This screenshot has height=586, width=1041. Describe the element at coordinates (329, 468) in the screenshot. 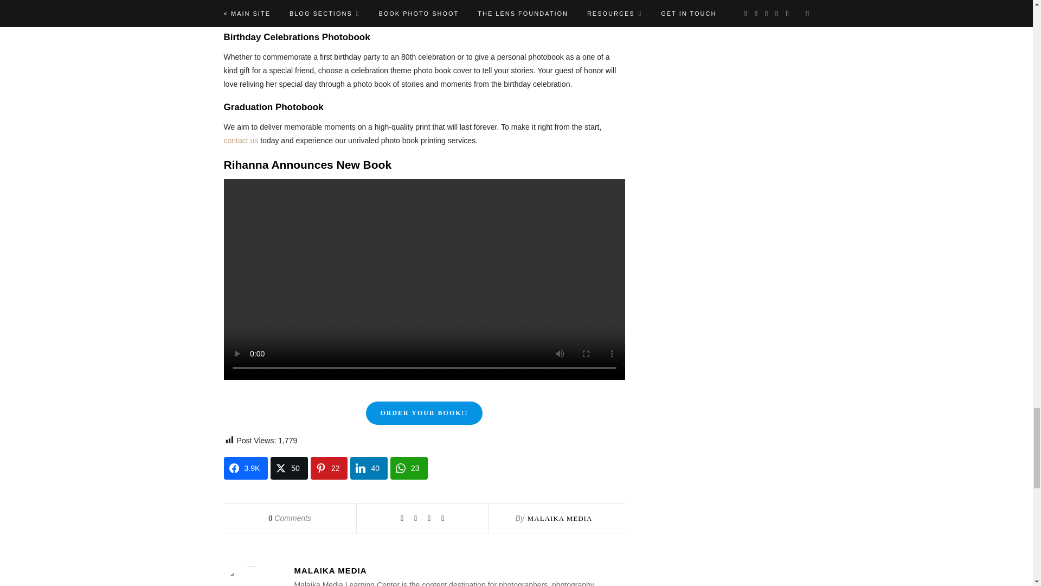

I see `Share on Pinterest` at that location.